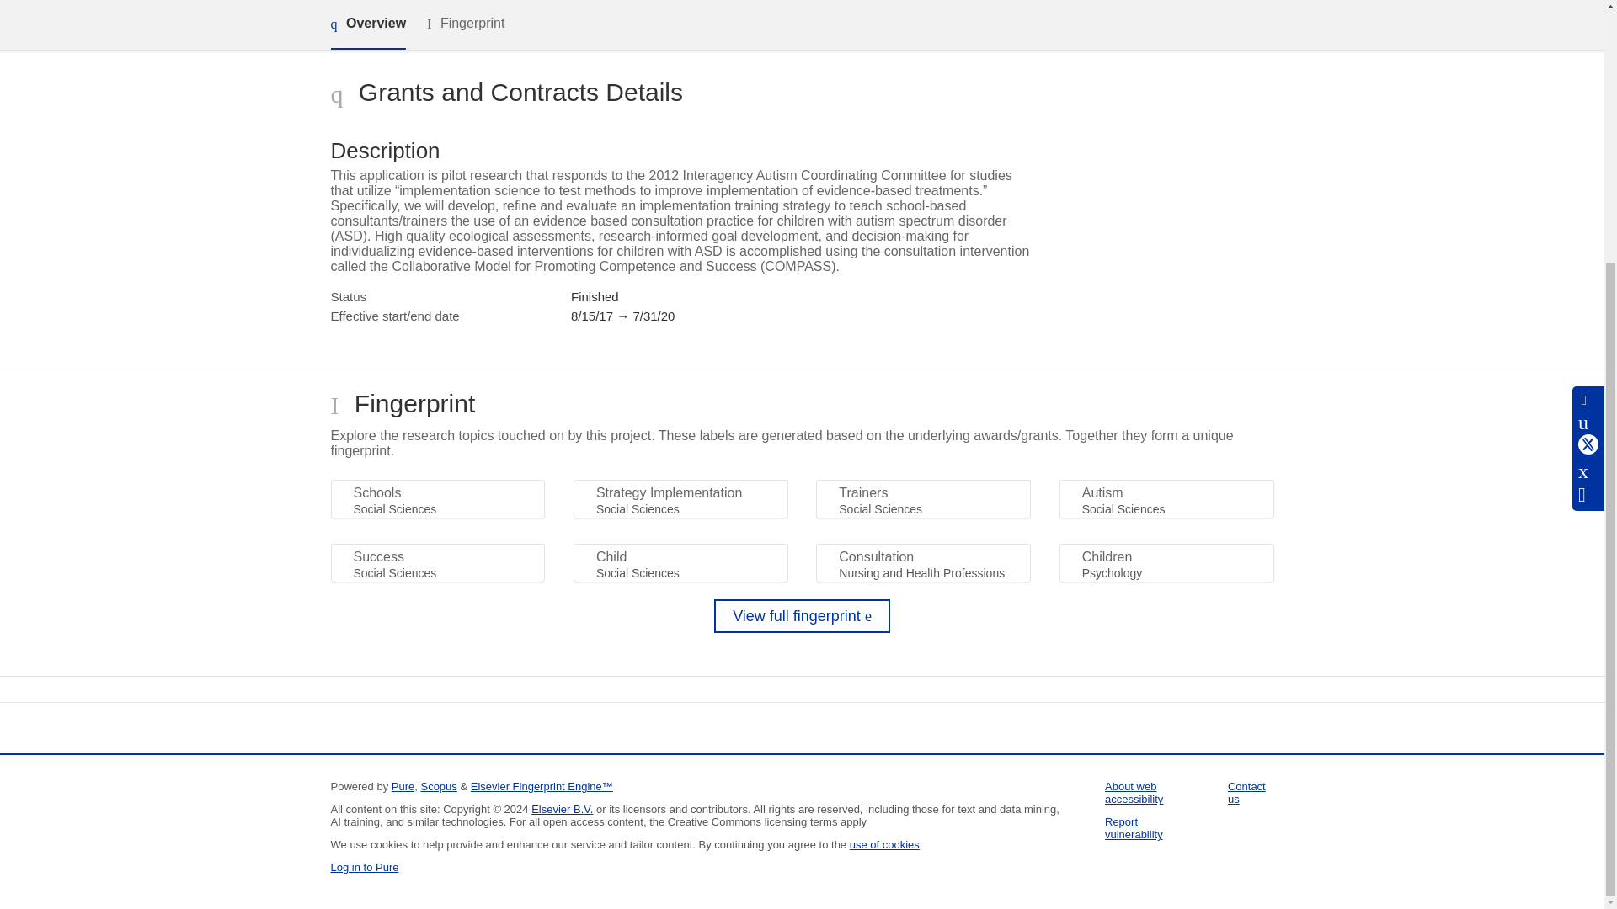  Describe the element at coordinates (364, 867) in the screenshot. I see `Log in to Pure` at that location.